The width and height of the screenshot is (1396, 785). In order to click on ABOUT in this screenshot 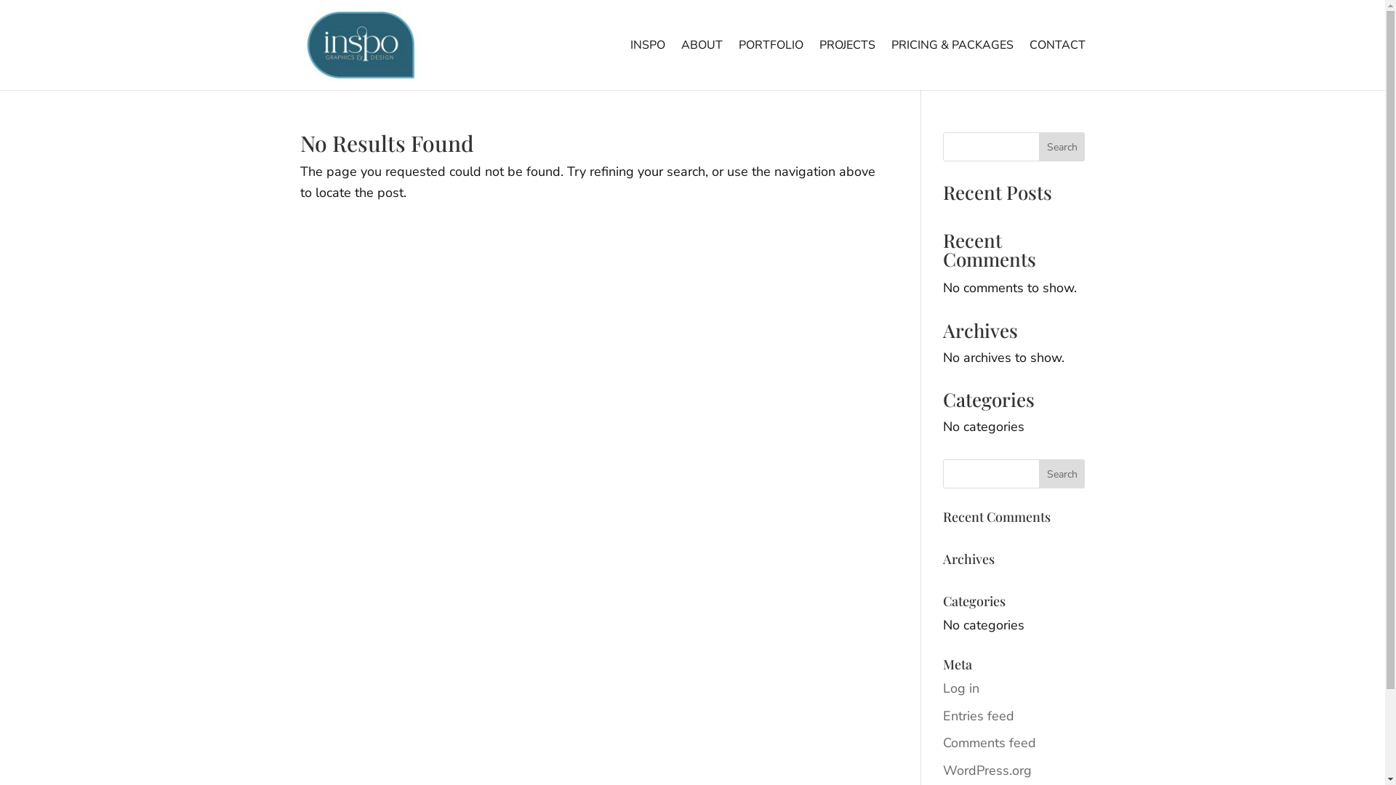, I will do `click(701, 65)`.